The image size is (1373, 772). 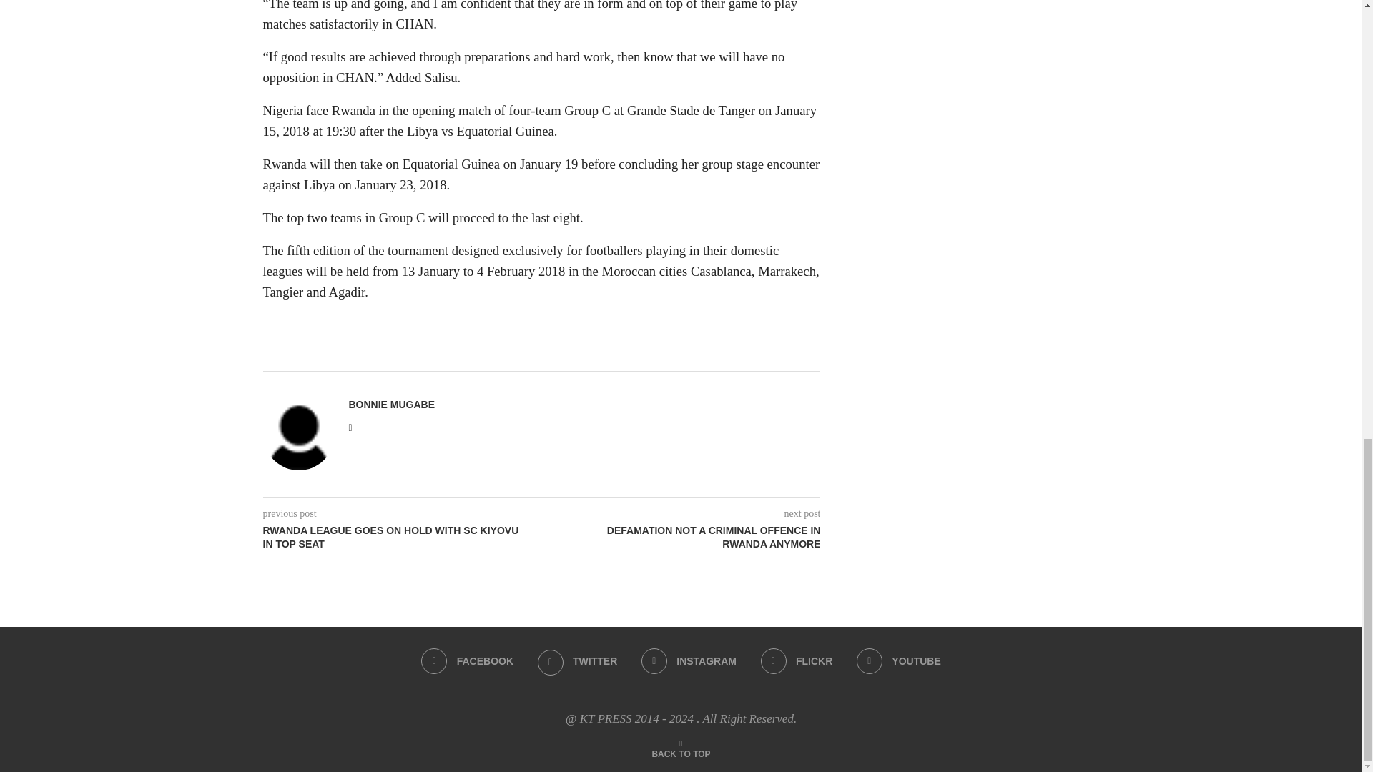 What do you see at coordinates (392, 405) in the screenshot?
I see `BONNIE MUGABE` at bounding box center [392, 405].